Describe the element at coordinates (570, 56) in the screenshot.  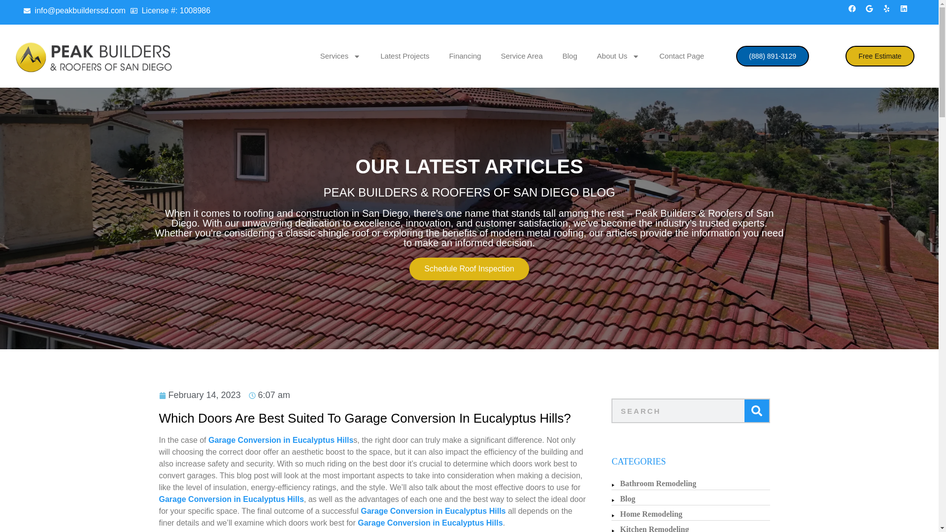
I see `Blog` at that location.